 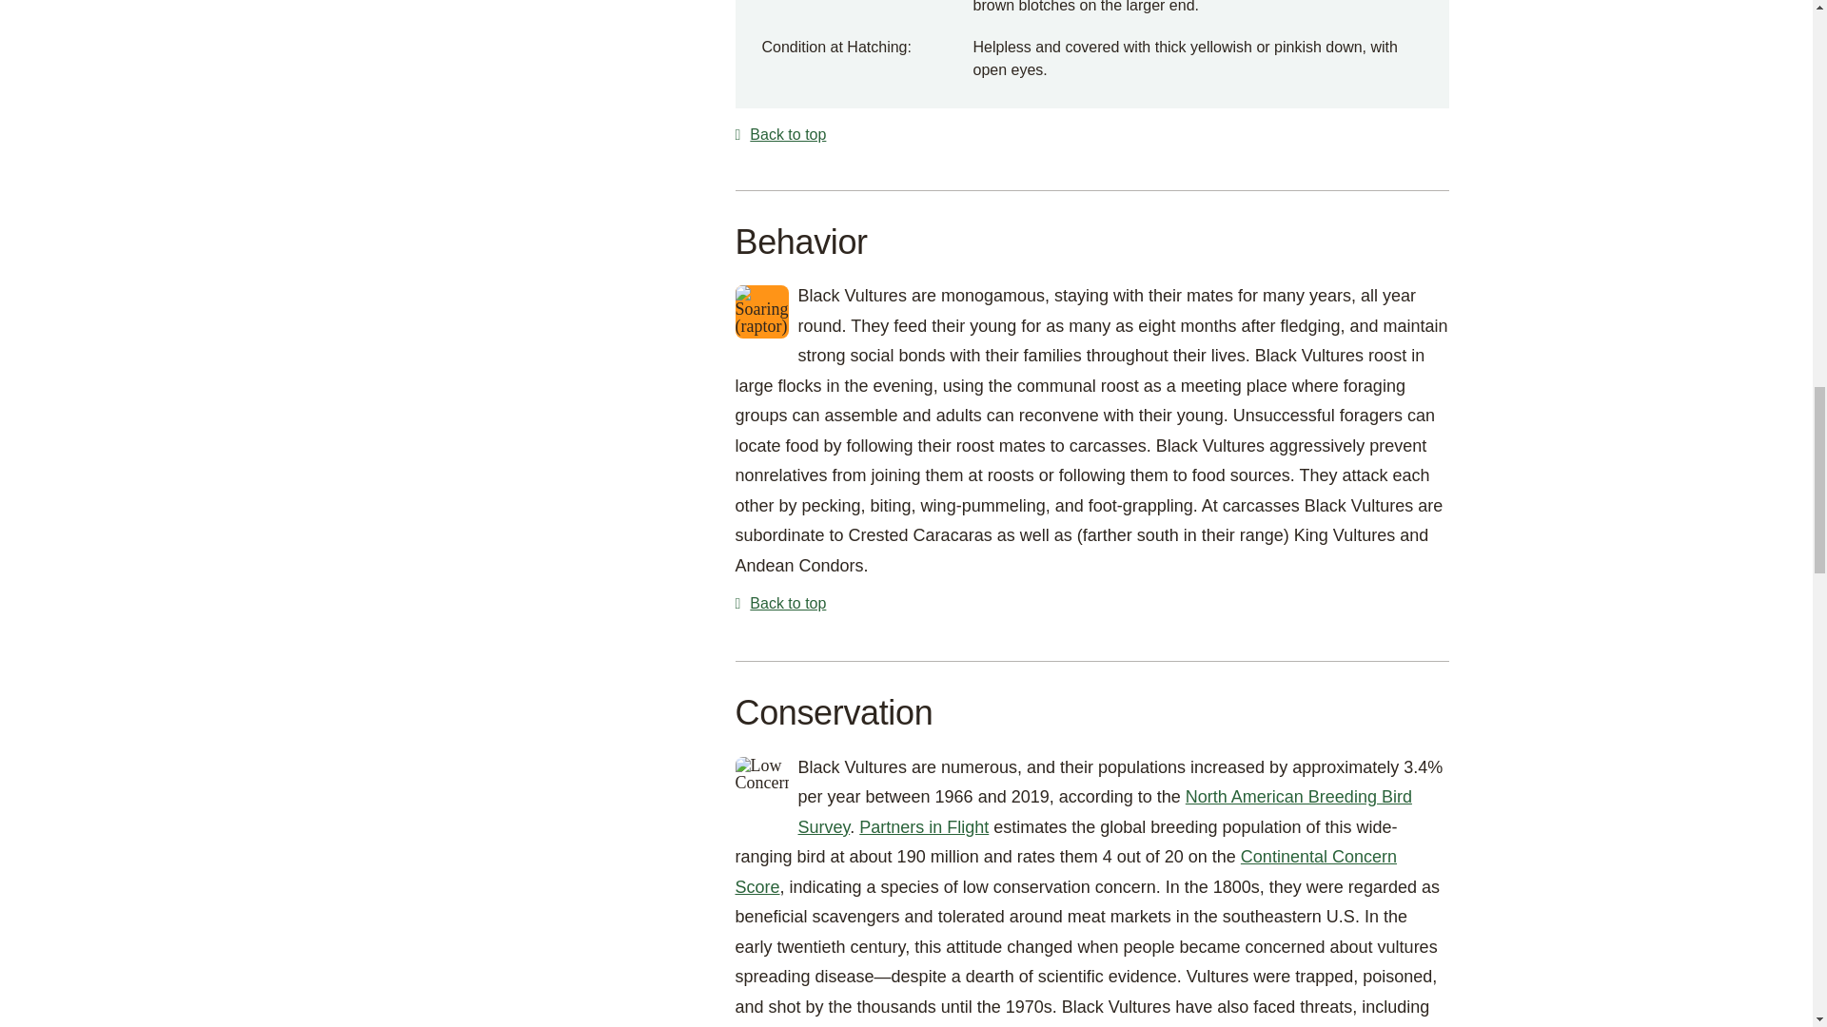 What do you see at coordinates (923, 827) in the screenshot?
I see `Partners in Flight` at bounding box center [923, 827].